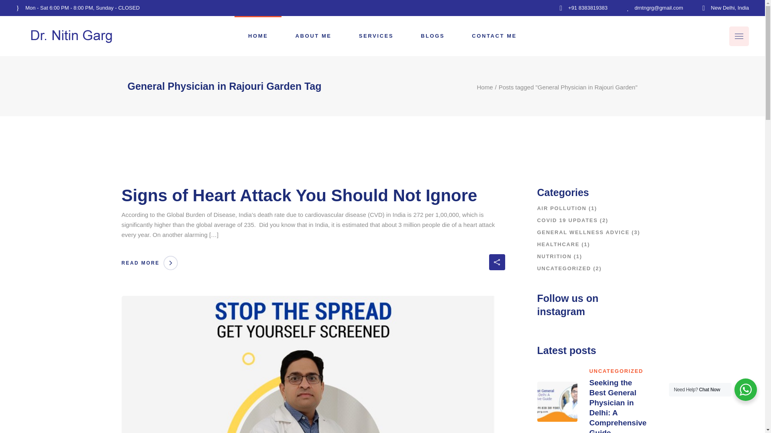 The width and height of the screenshot is (771, 433). What do you see at coordinates (299, 195) in the screenshot?
I see `Signs of Heart Attack You Should Not Ignore` at bounding box center [299, 195].